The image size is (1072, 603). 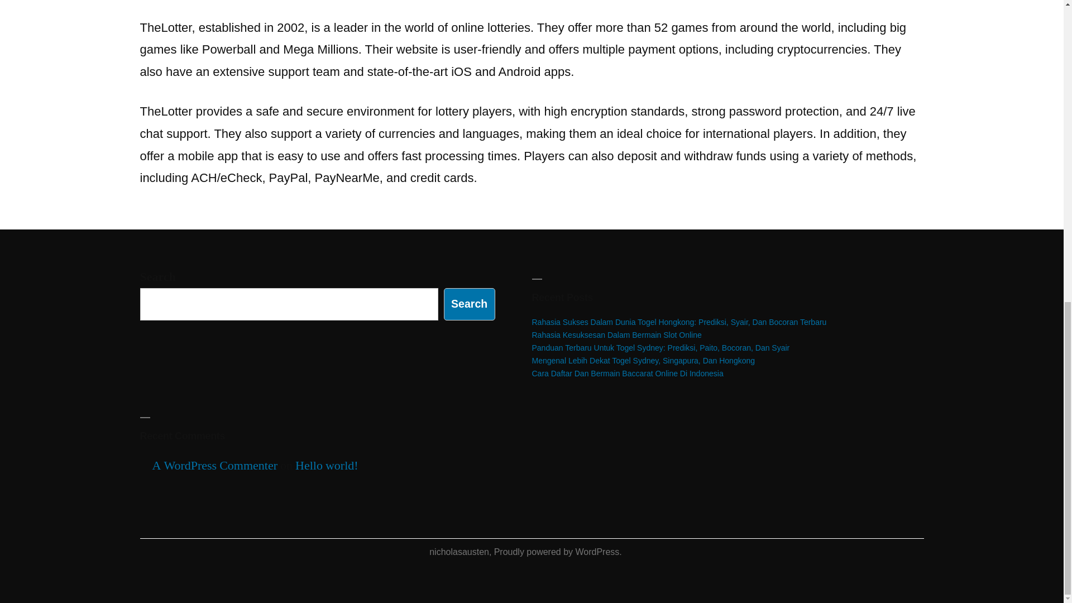 I want to click on Mengenal Lebih Dekat Togel Sydney, Singapura, Dan Hongkong, so click(x=643, y=361).